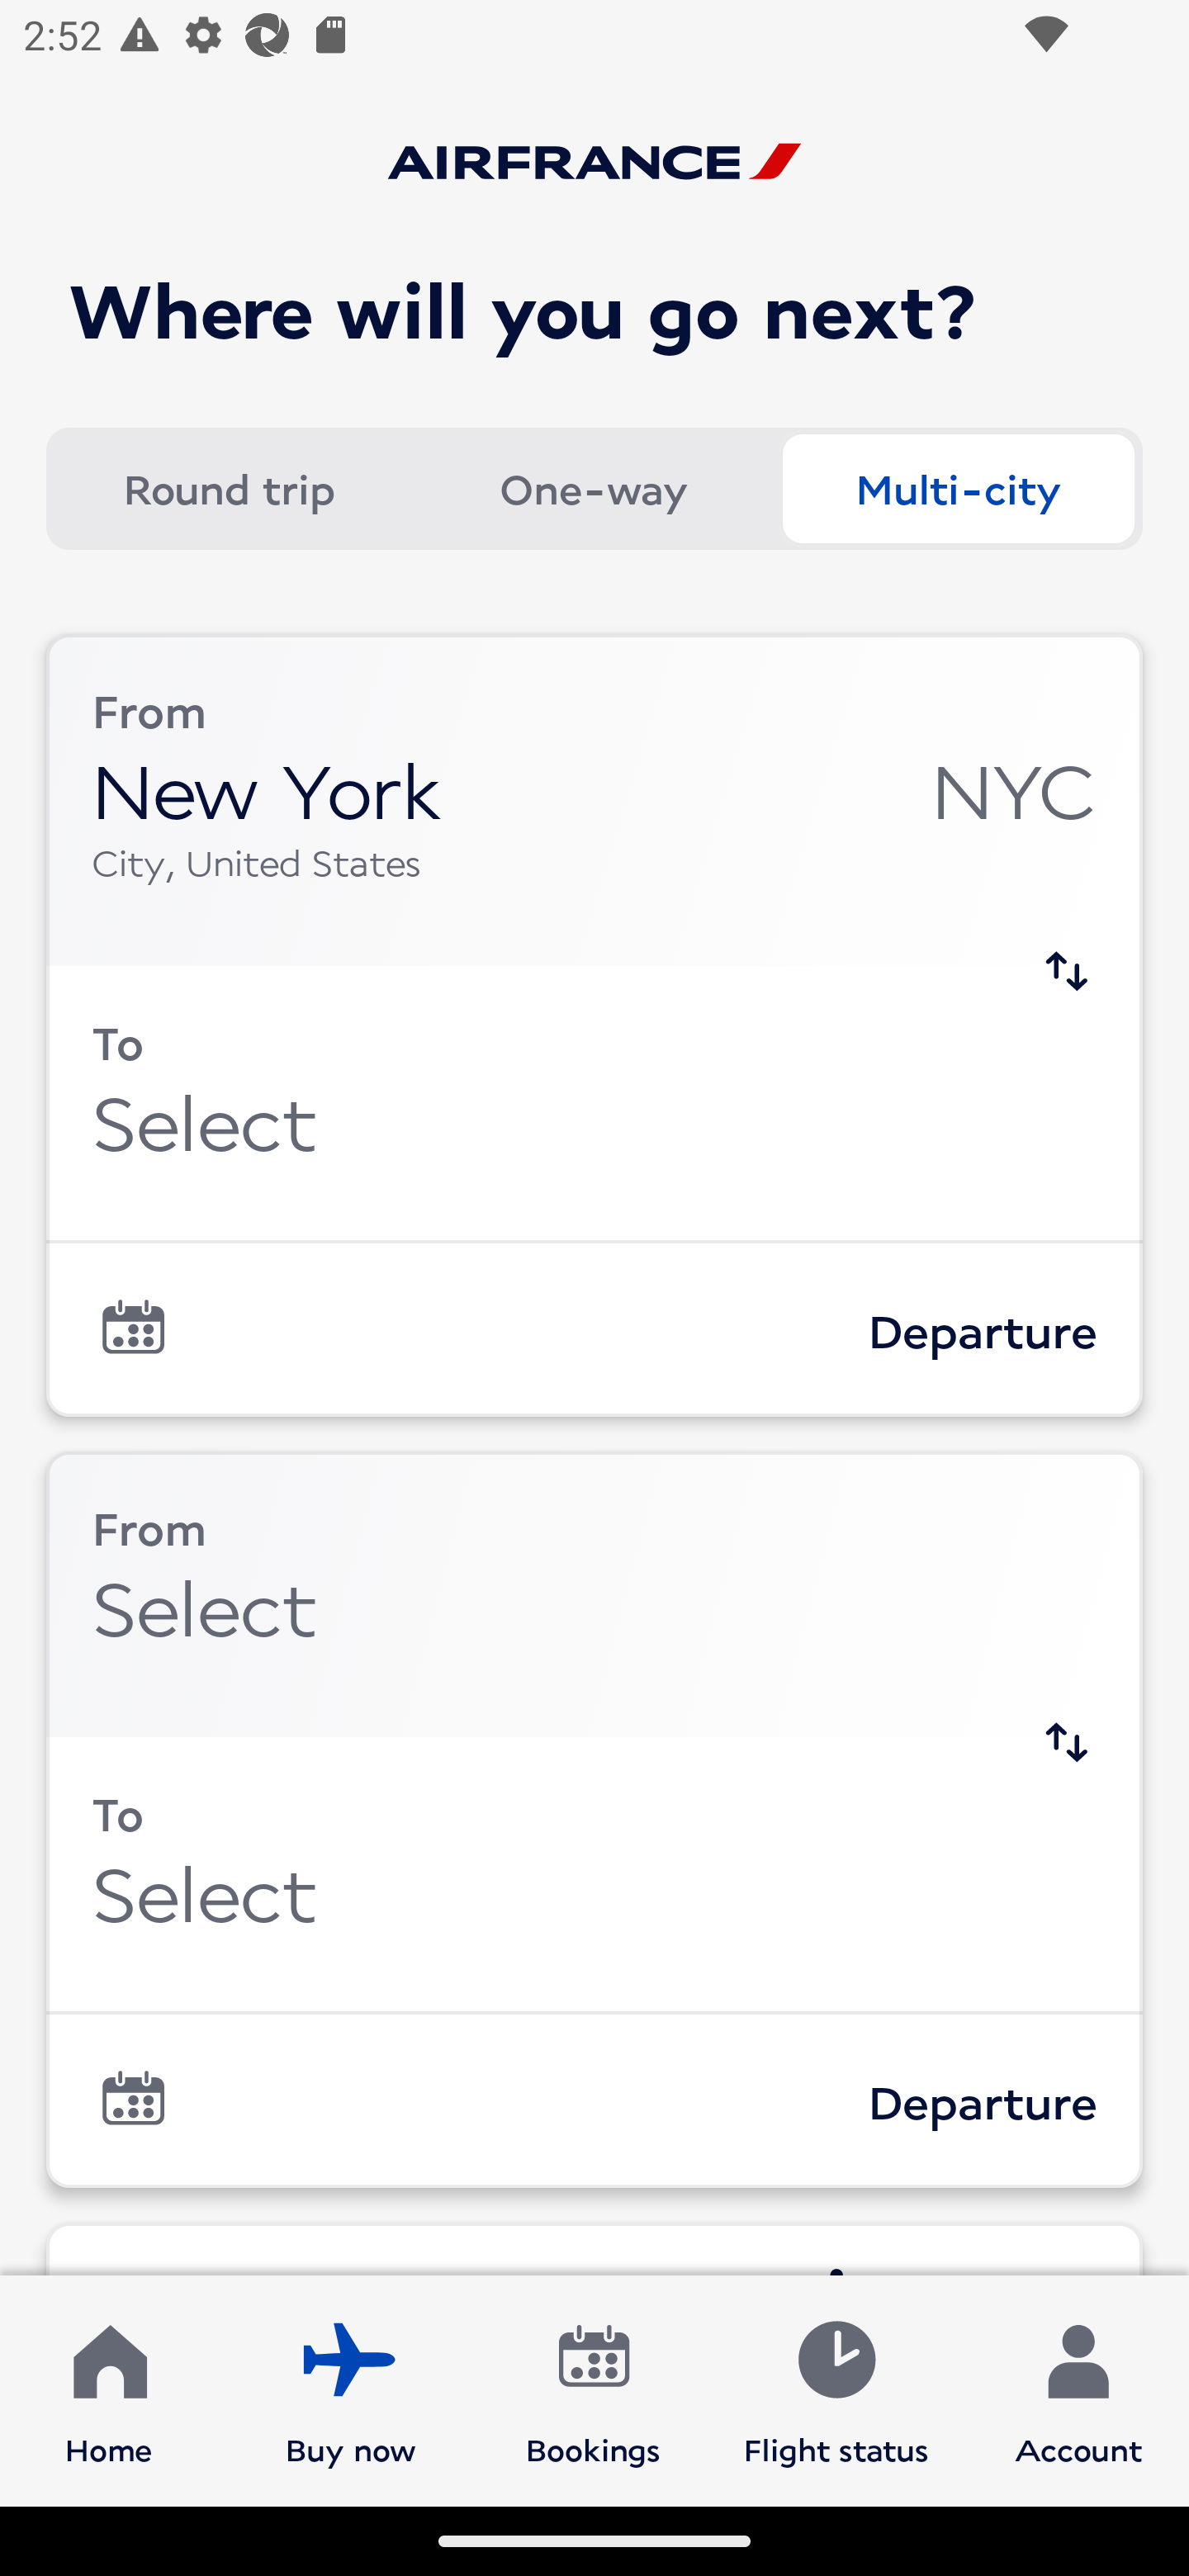 The height and width of the screenshot is (2576, 1189). What do you see at coordinates (594, 2389) in the screenshot?
I see `Bookings` at bounding box center [594, 2389].